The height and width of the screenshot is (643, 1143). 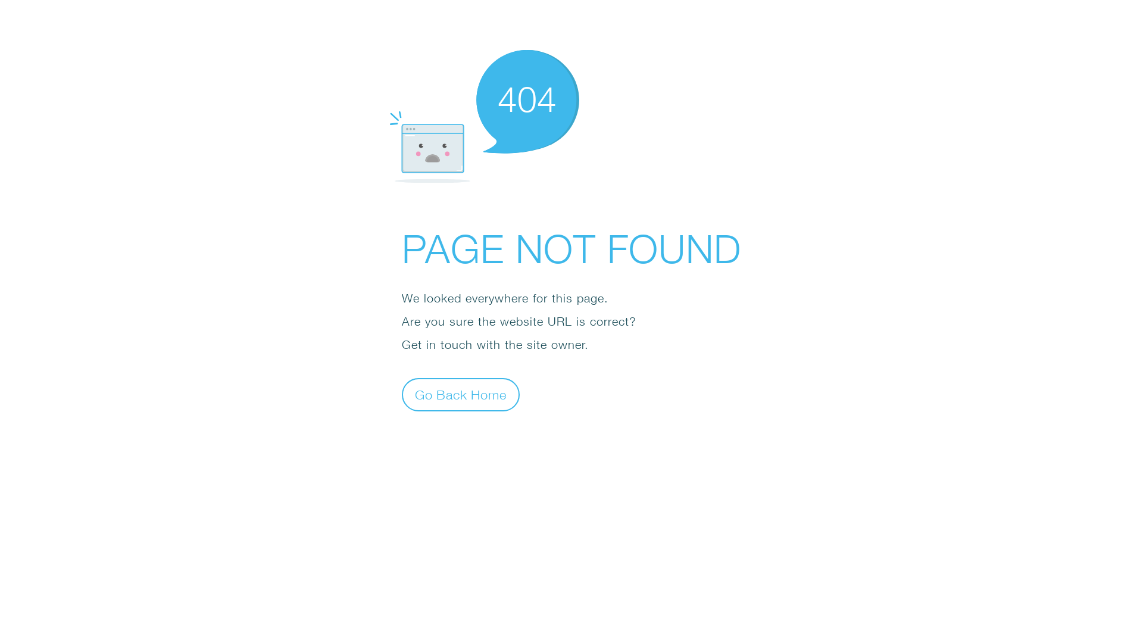 What do you see at coordinates (461, 394) in the screenshot?
I see `Go Back Home` at bounding box center [461, 394].